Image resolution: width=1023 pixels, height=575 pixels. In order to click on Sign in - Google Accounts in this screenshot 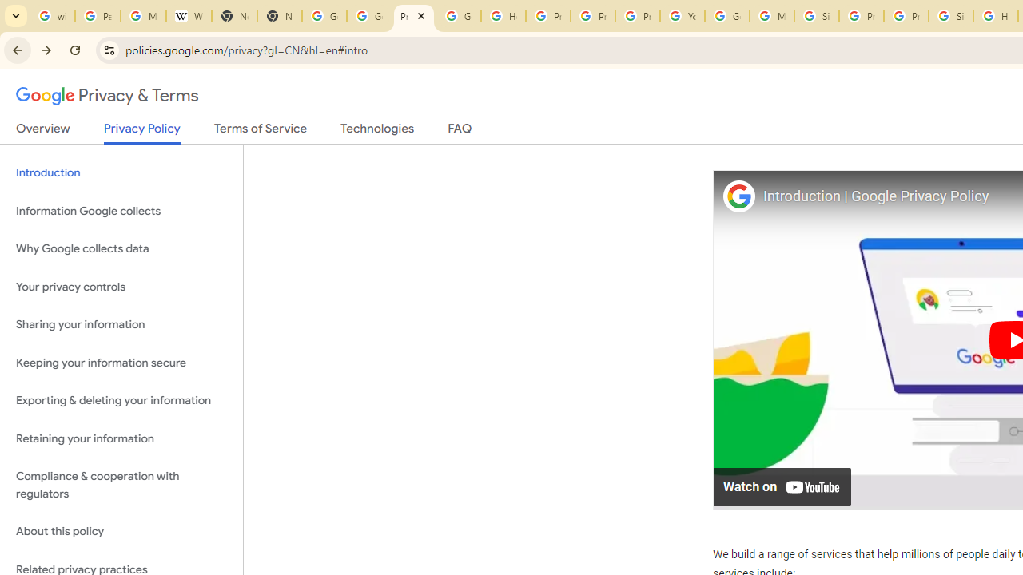, I will do `click(951, 16)`.